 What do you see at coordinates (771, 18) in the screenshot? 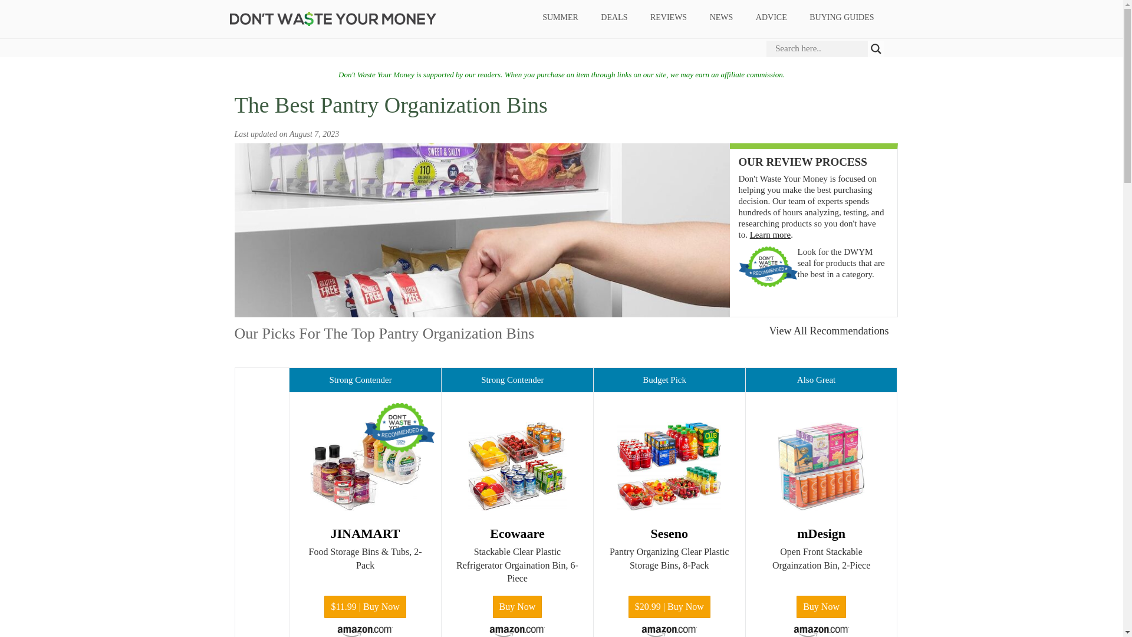
I see `ADVICE` at bounding box center [771, 18].